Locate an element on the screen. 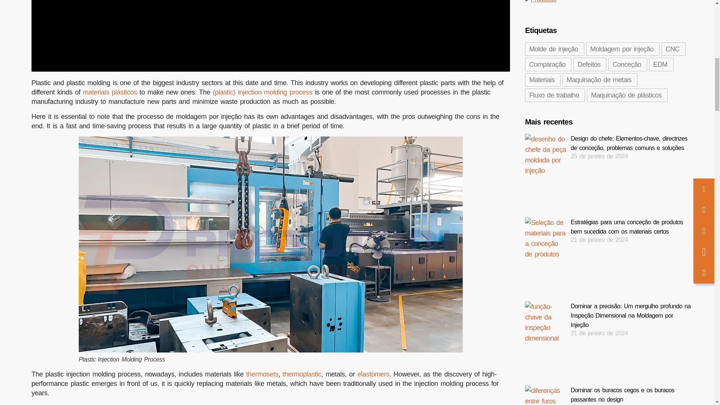 This screenshot has width=720, height=405. thermoplastic is located at coordinates (302, 374).